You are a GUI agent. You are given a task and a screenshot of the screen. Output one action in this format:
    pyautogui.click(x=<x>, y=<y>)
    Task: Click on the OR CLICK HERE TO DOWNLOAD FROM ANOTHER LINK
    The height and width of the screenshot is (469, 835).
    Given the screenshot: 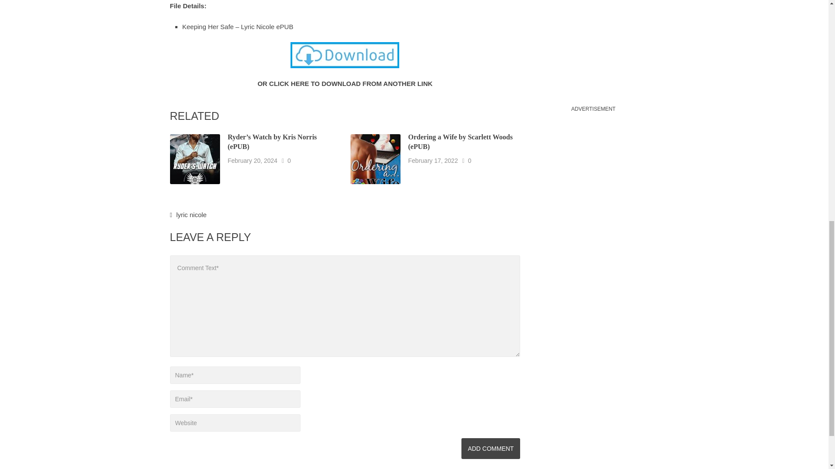 What is the action you would take?
    pyautogui.click(x=344, y=83)
    